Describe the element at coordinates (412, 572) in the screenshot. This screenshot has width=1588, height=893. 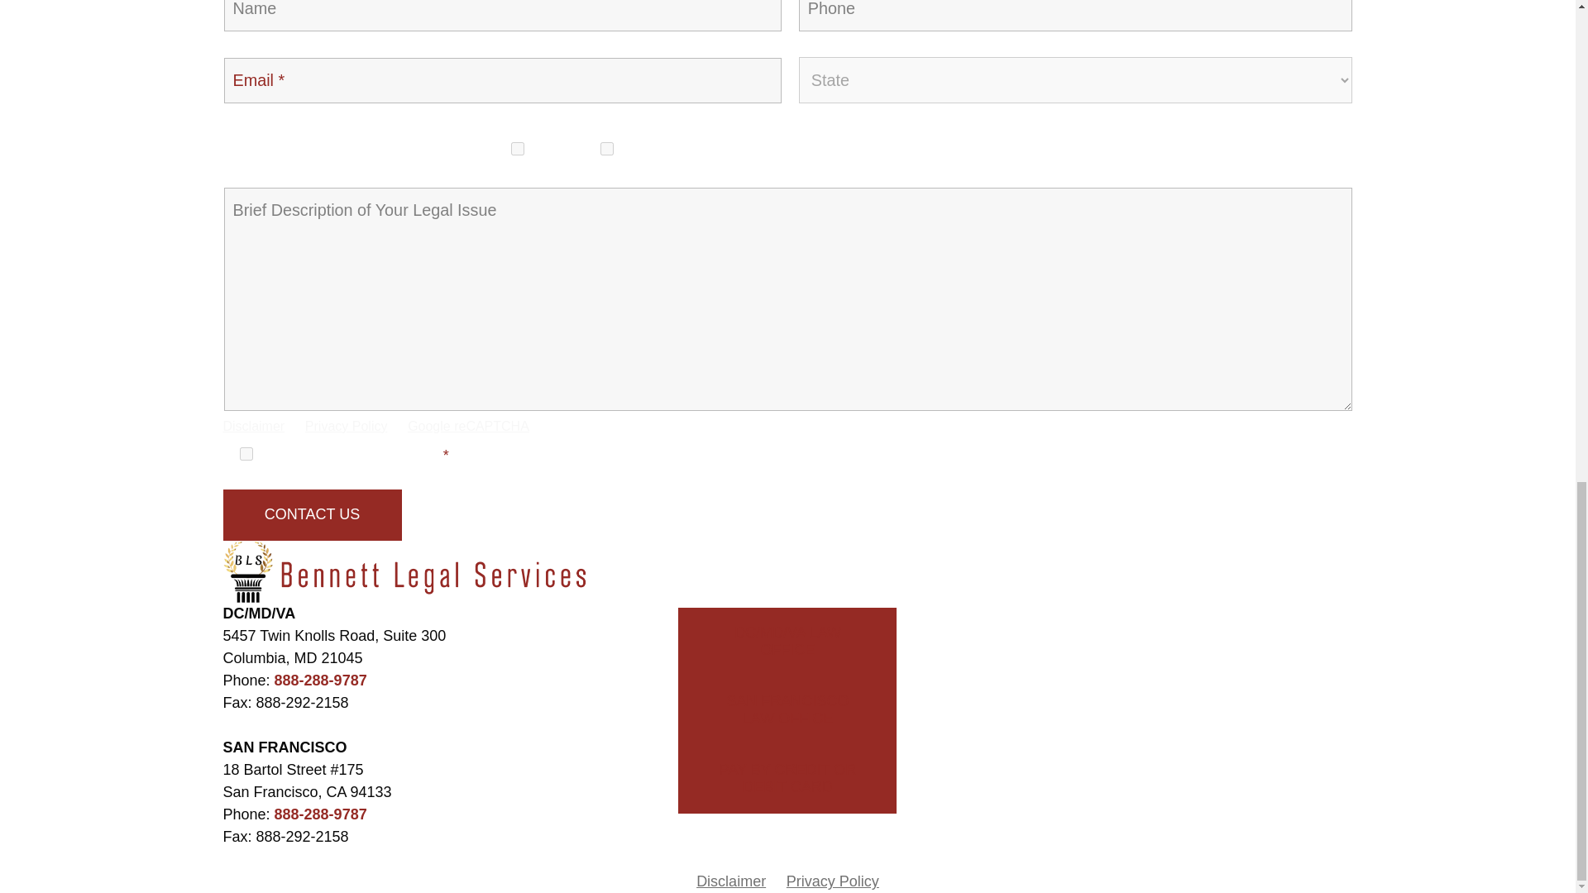
I see `logo` at that location.